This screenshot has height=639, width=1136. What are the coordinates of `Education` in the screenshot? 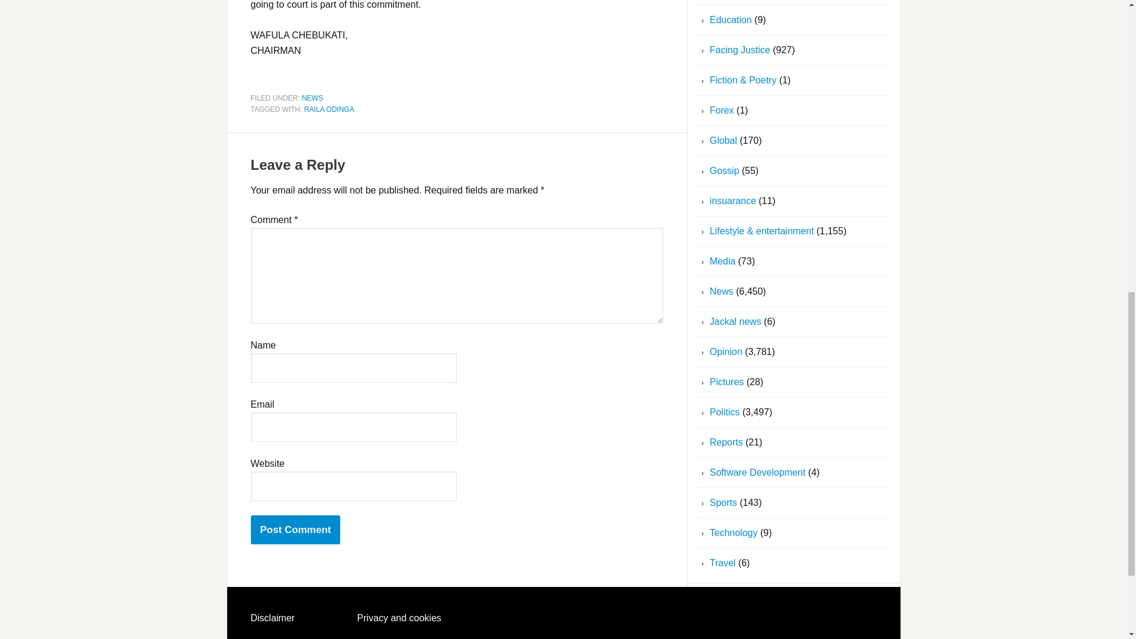 It's located at (731, 20).